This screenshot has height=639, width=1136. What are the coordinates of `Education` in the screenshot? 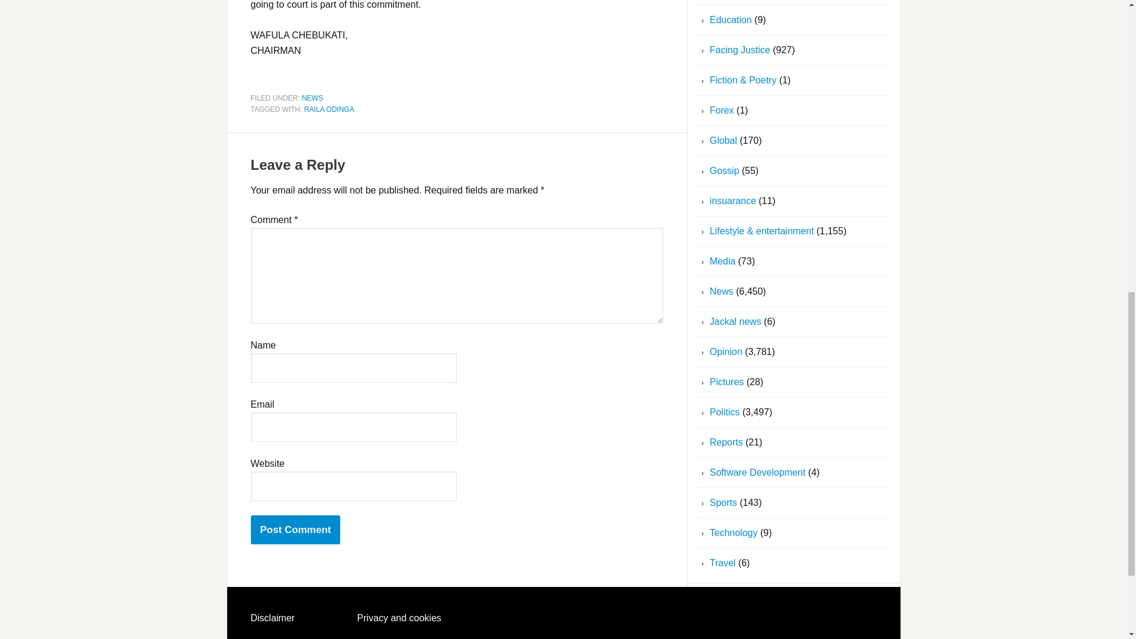 It's located at (731, 20).